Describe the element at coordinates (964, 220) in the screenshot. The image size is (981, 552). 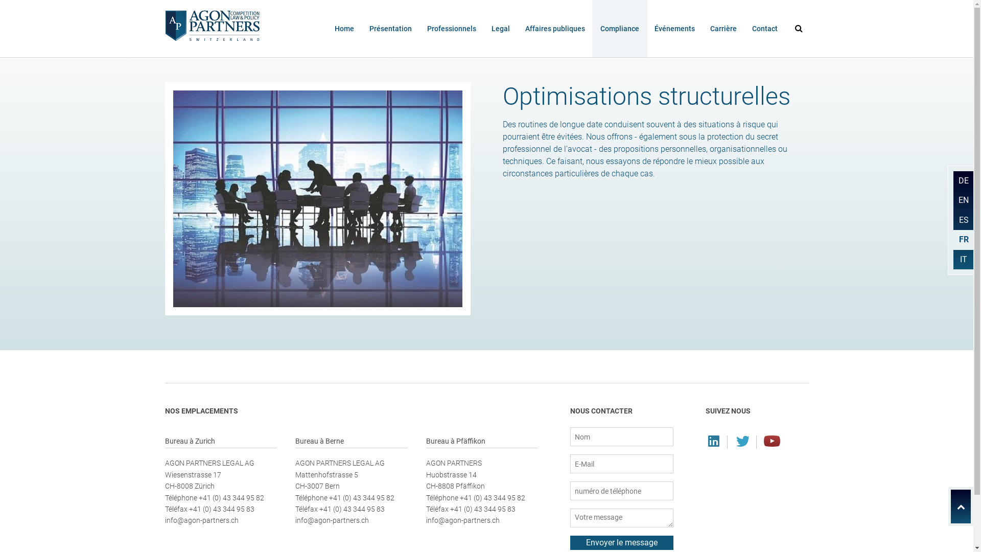
I see `ES` at that location.